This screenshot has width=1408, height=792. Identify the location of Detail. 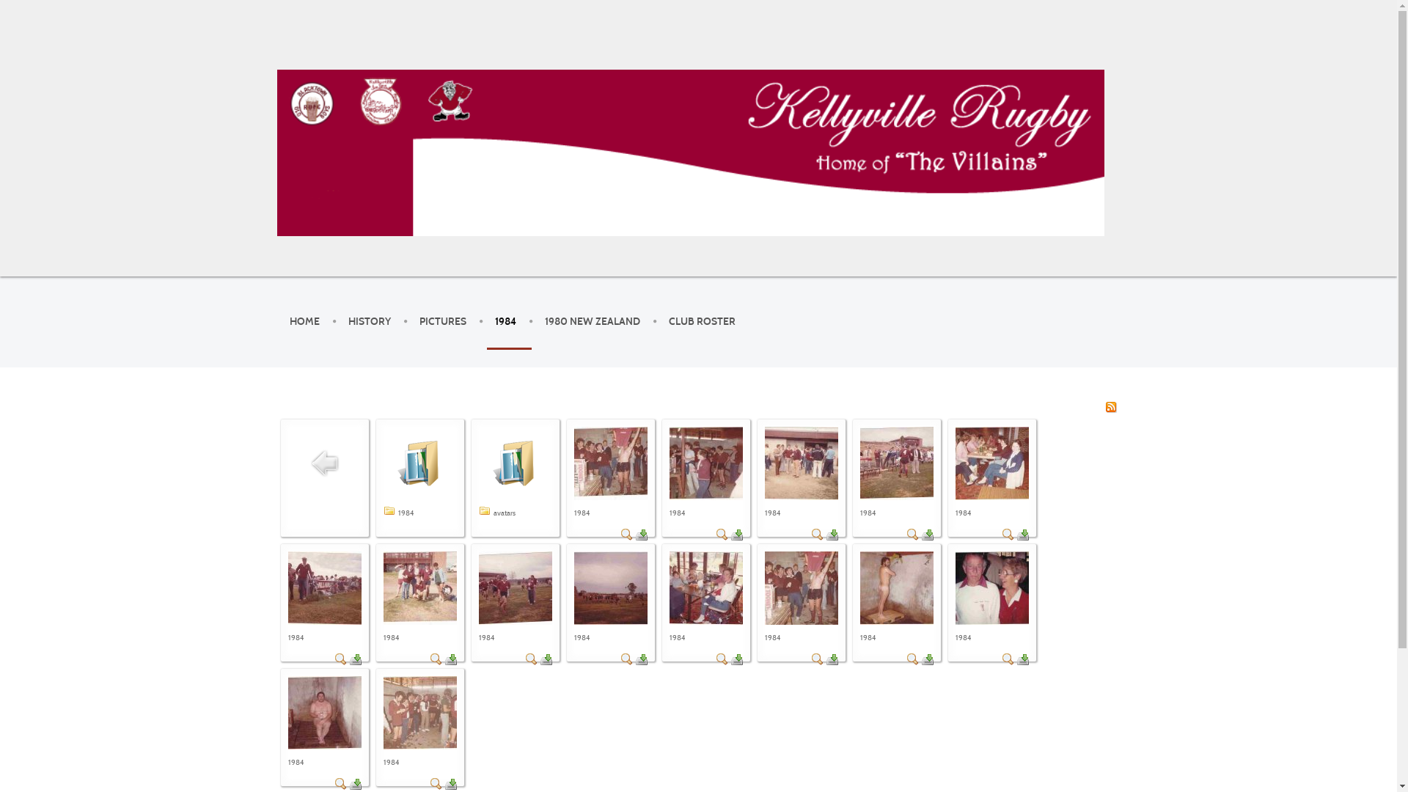
(626, 659).